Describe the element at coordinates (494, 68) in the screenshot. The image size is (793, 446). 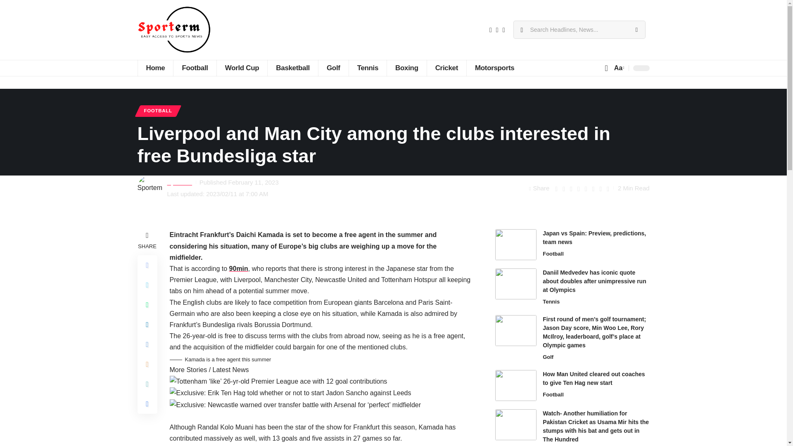
I see `Motorsports` at that location.